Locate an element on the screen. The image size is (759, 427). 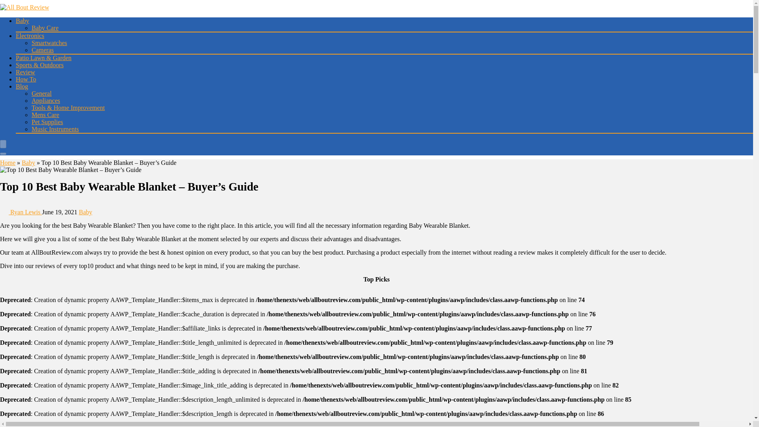
Ryan Lewis is located at coordinates (21, 212).